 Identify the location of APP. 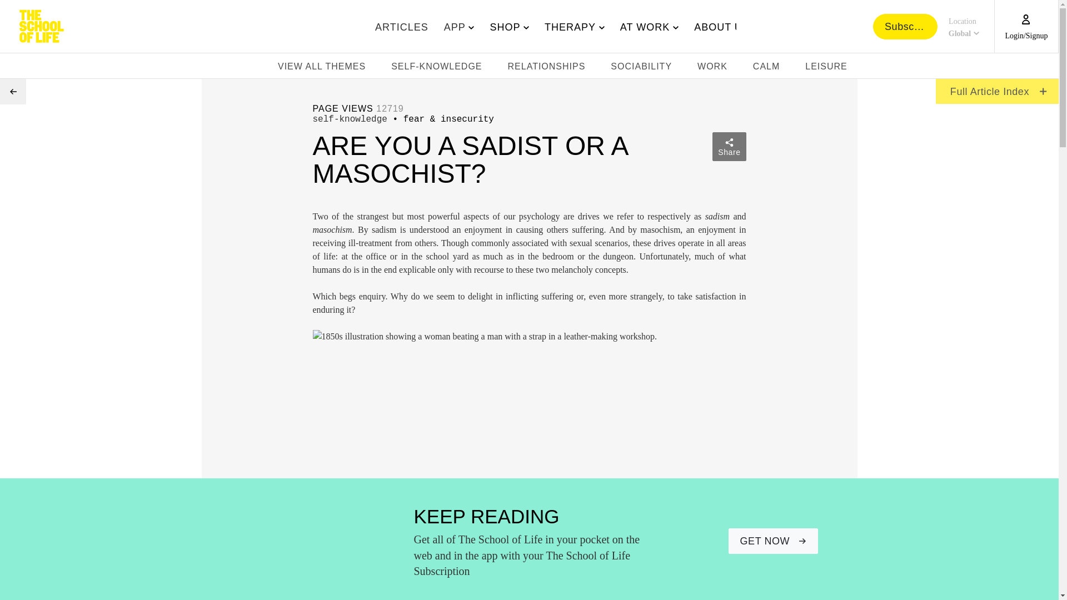
(567, 27).